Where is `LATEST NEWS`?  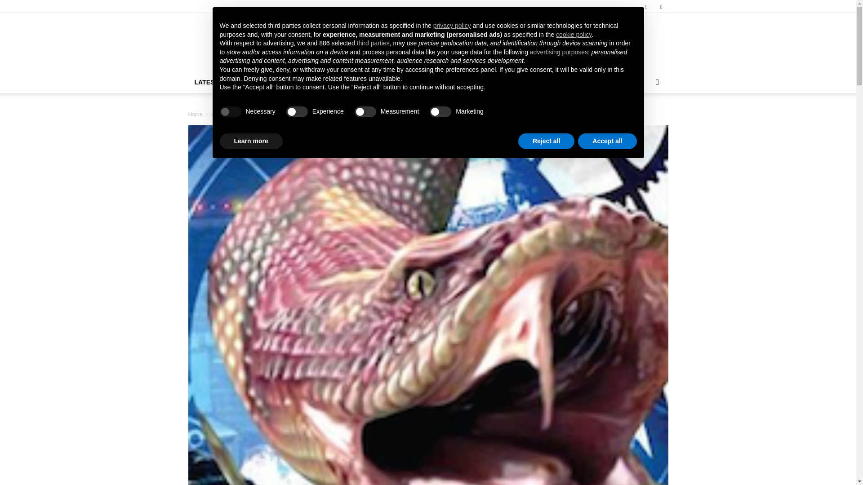 LATEST NEWS is located at coordinates (217, 82).